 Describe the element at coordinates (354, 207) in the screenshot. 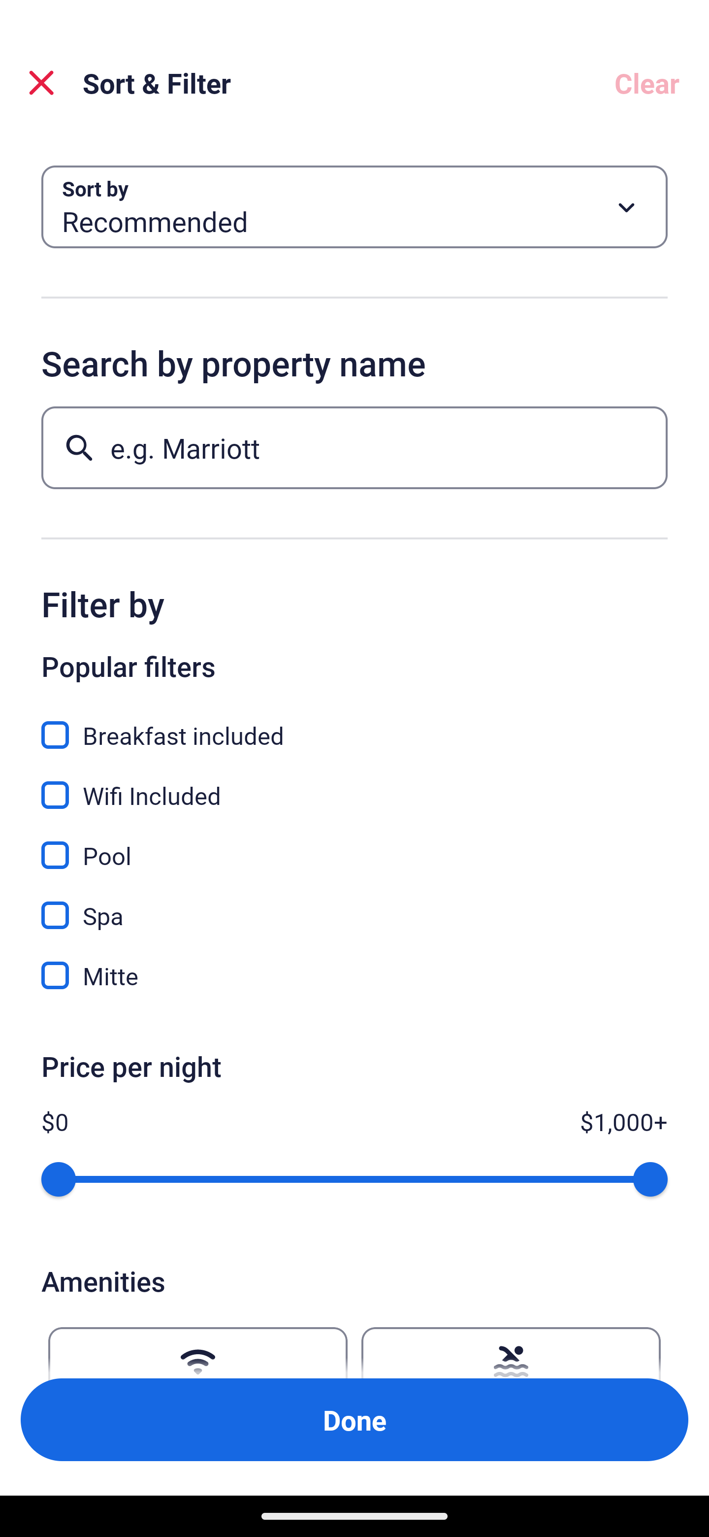

I see `Sort by Button Recommended` at that location.